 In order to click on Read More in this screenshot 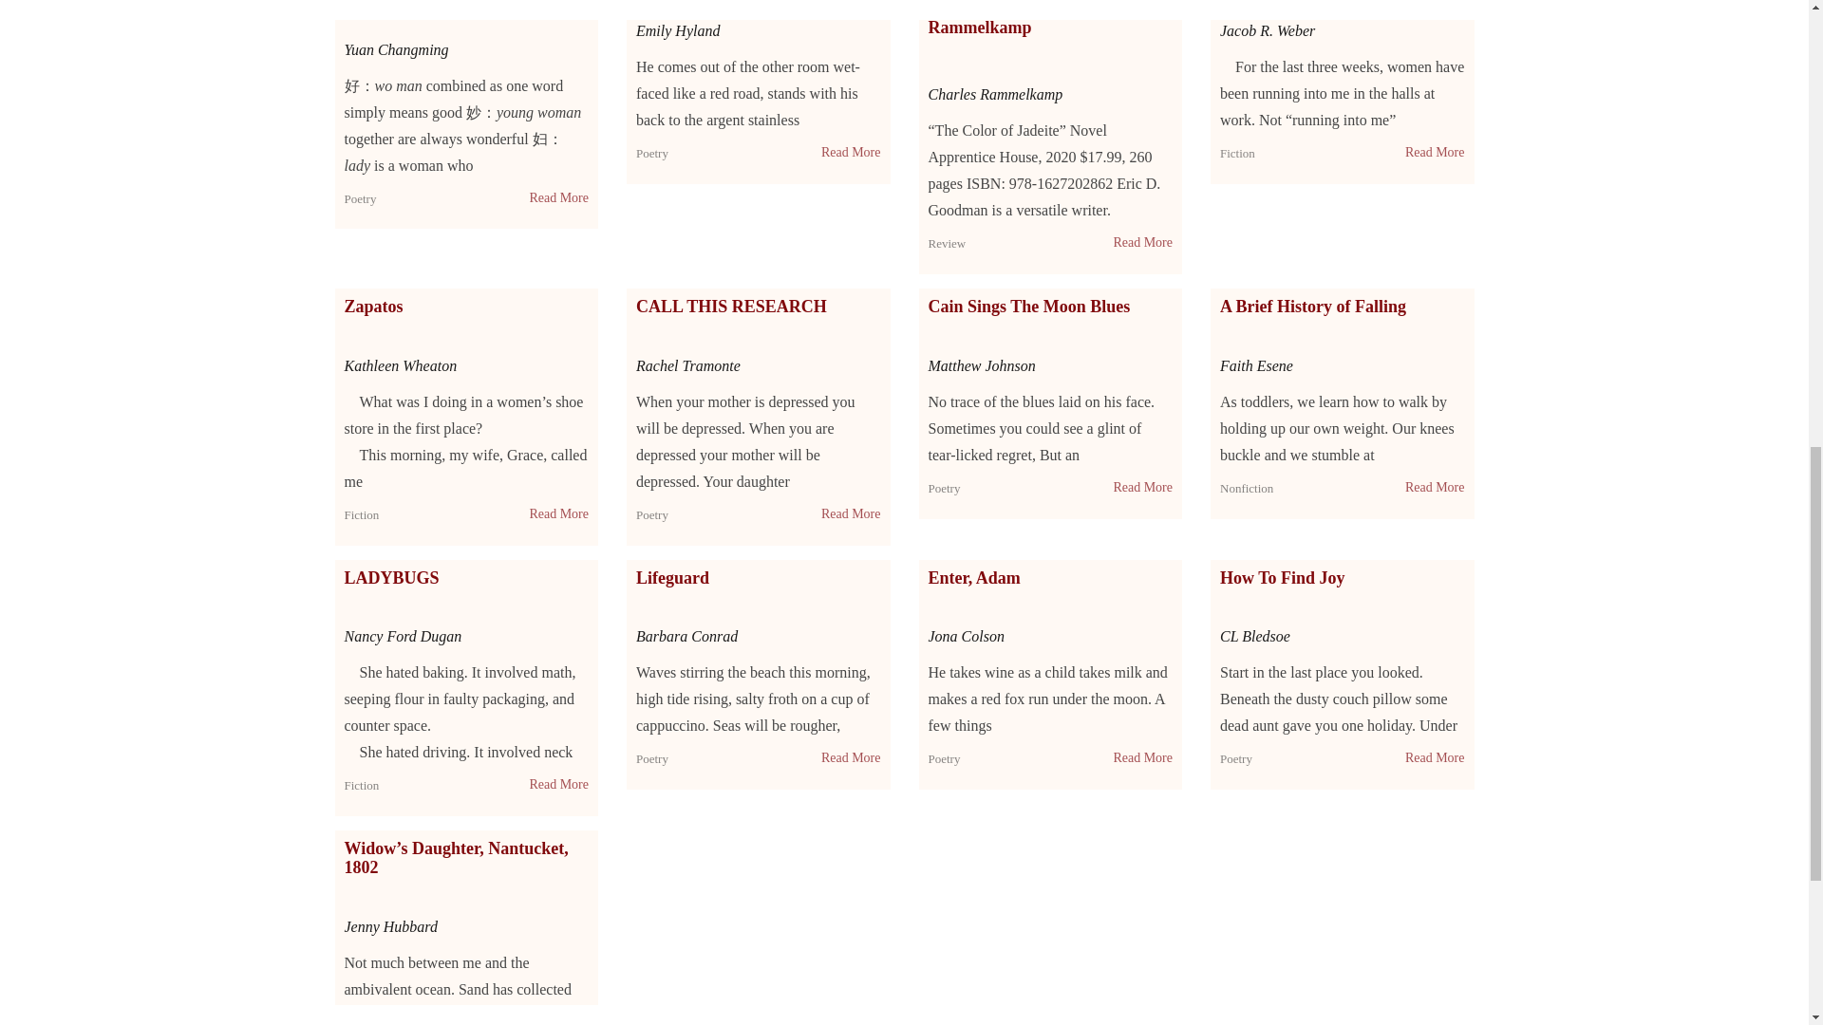, I will do `click(1141, 243)`.